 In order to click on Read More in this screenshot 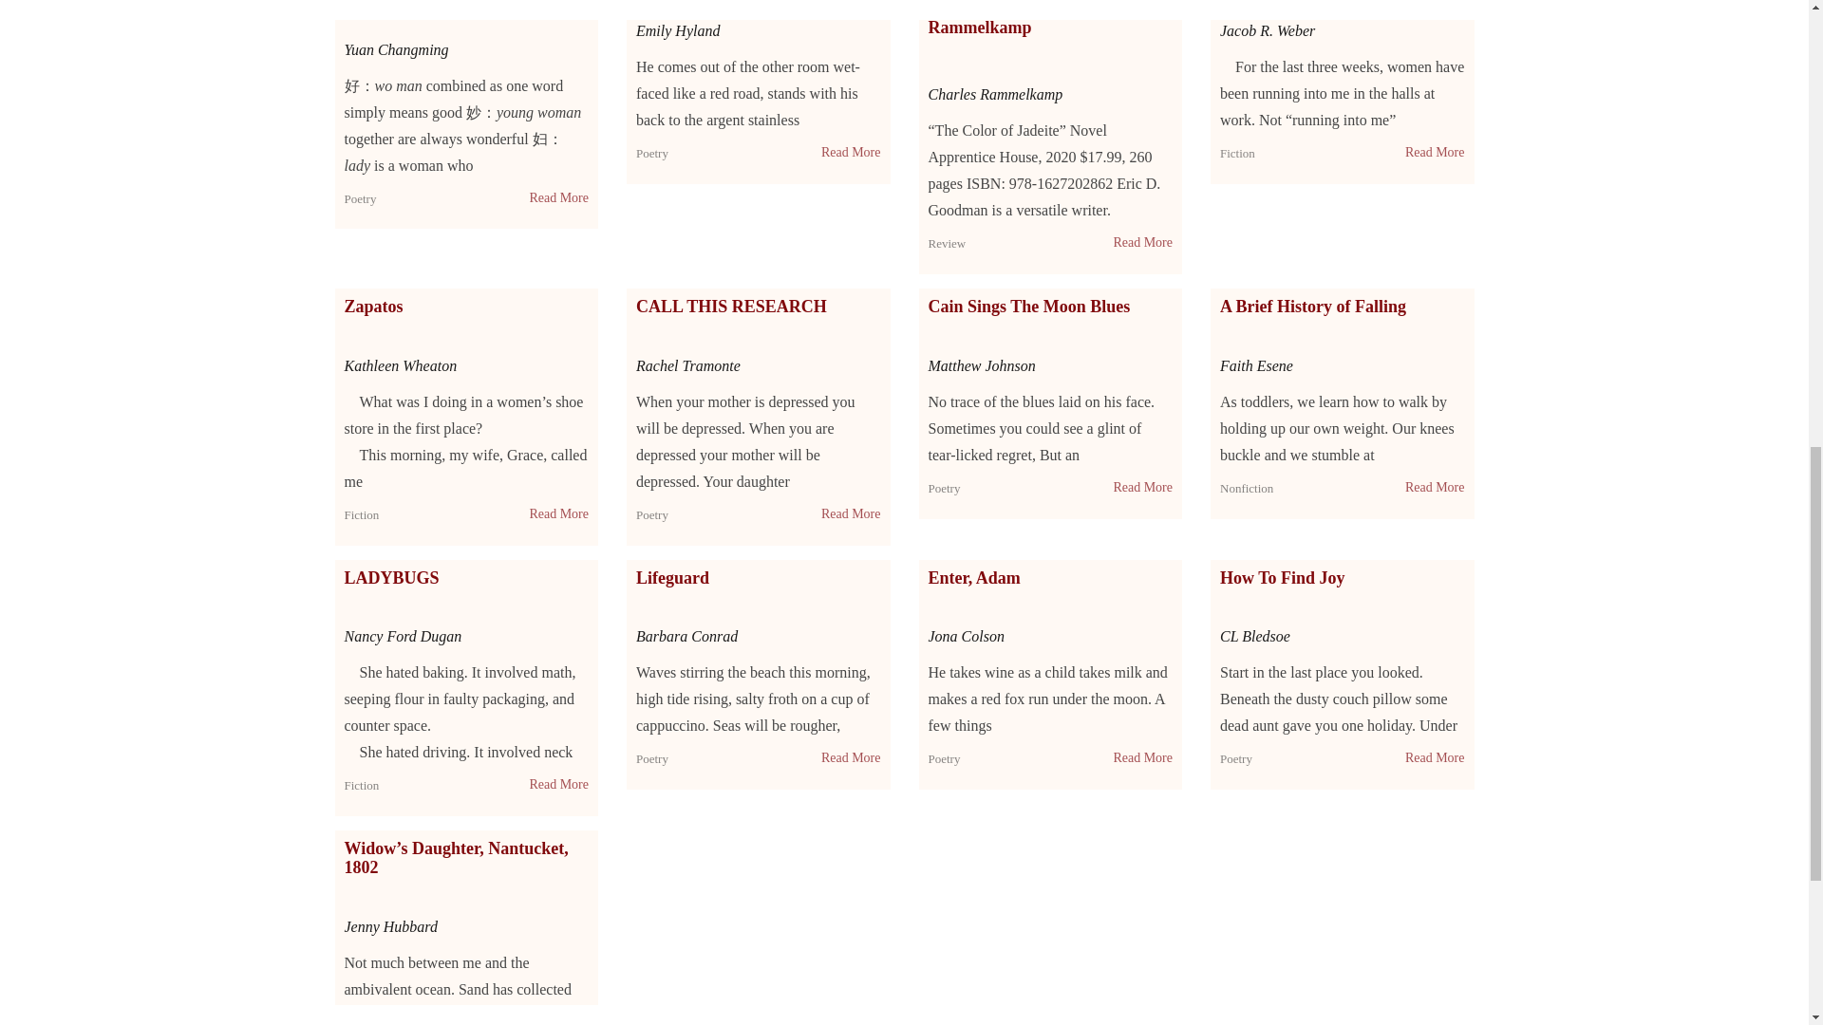, I will do `click(1141, 243)`.